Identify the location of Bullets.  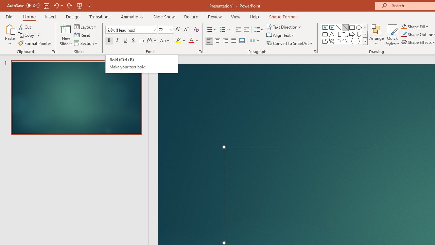
(29, 35).